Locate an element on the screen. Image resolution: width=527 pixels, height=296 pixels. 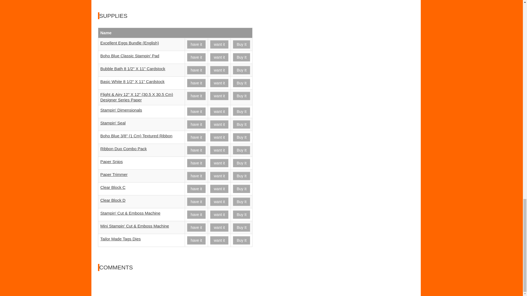
Log in to mark the supplies you want is located at coordinates (219, 57).